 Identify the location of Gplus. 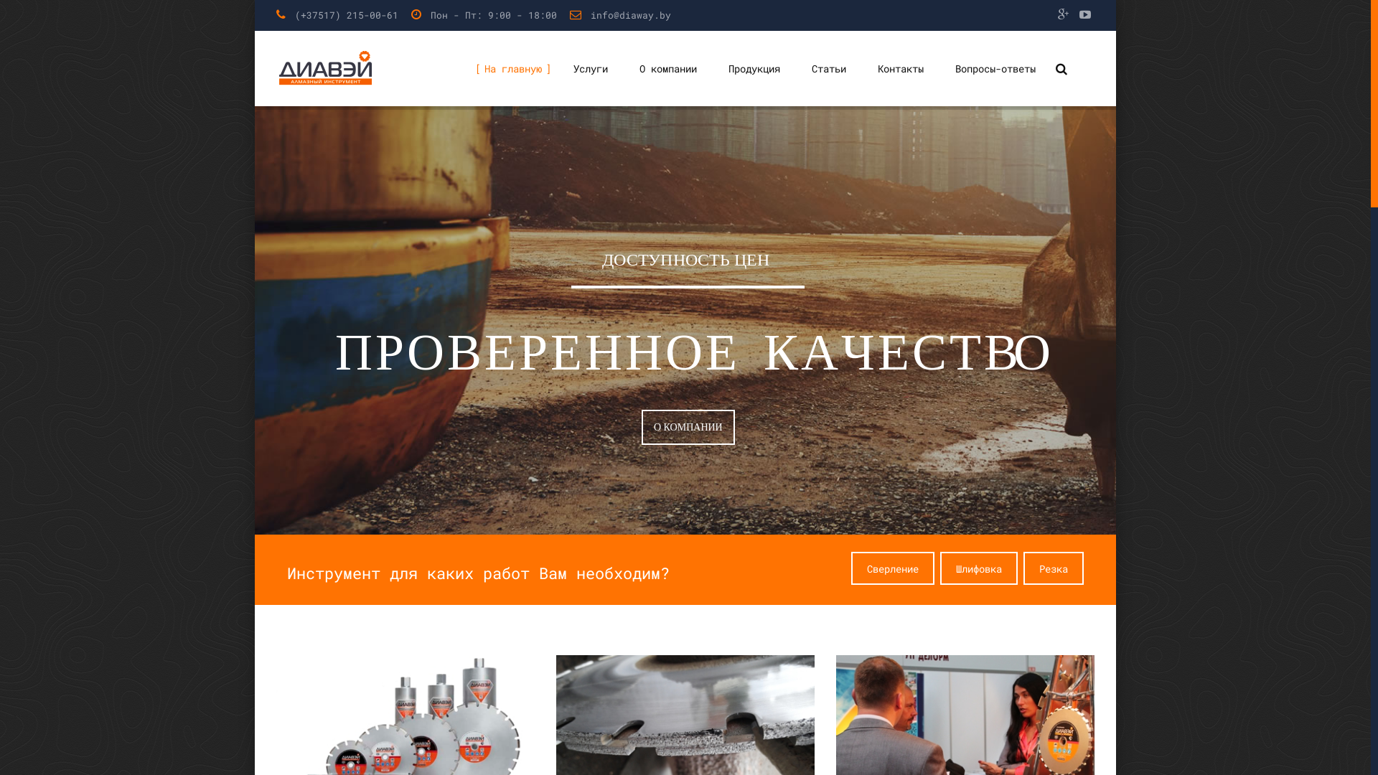
(1064, 14).